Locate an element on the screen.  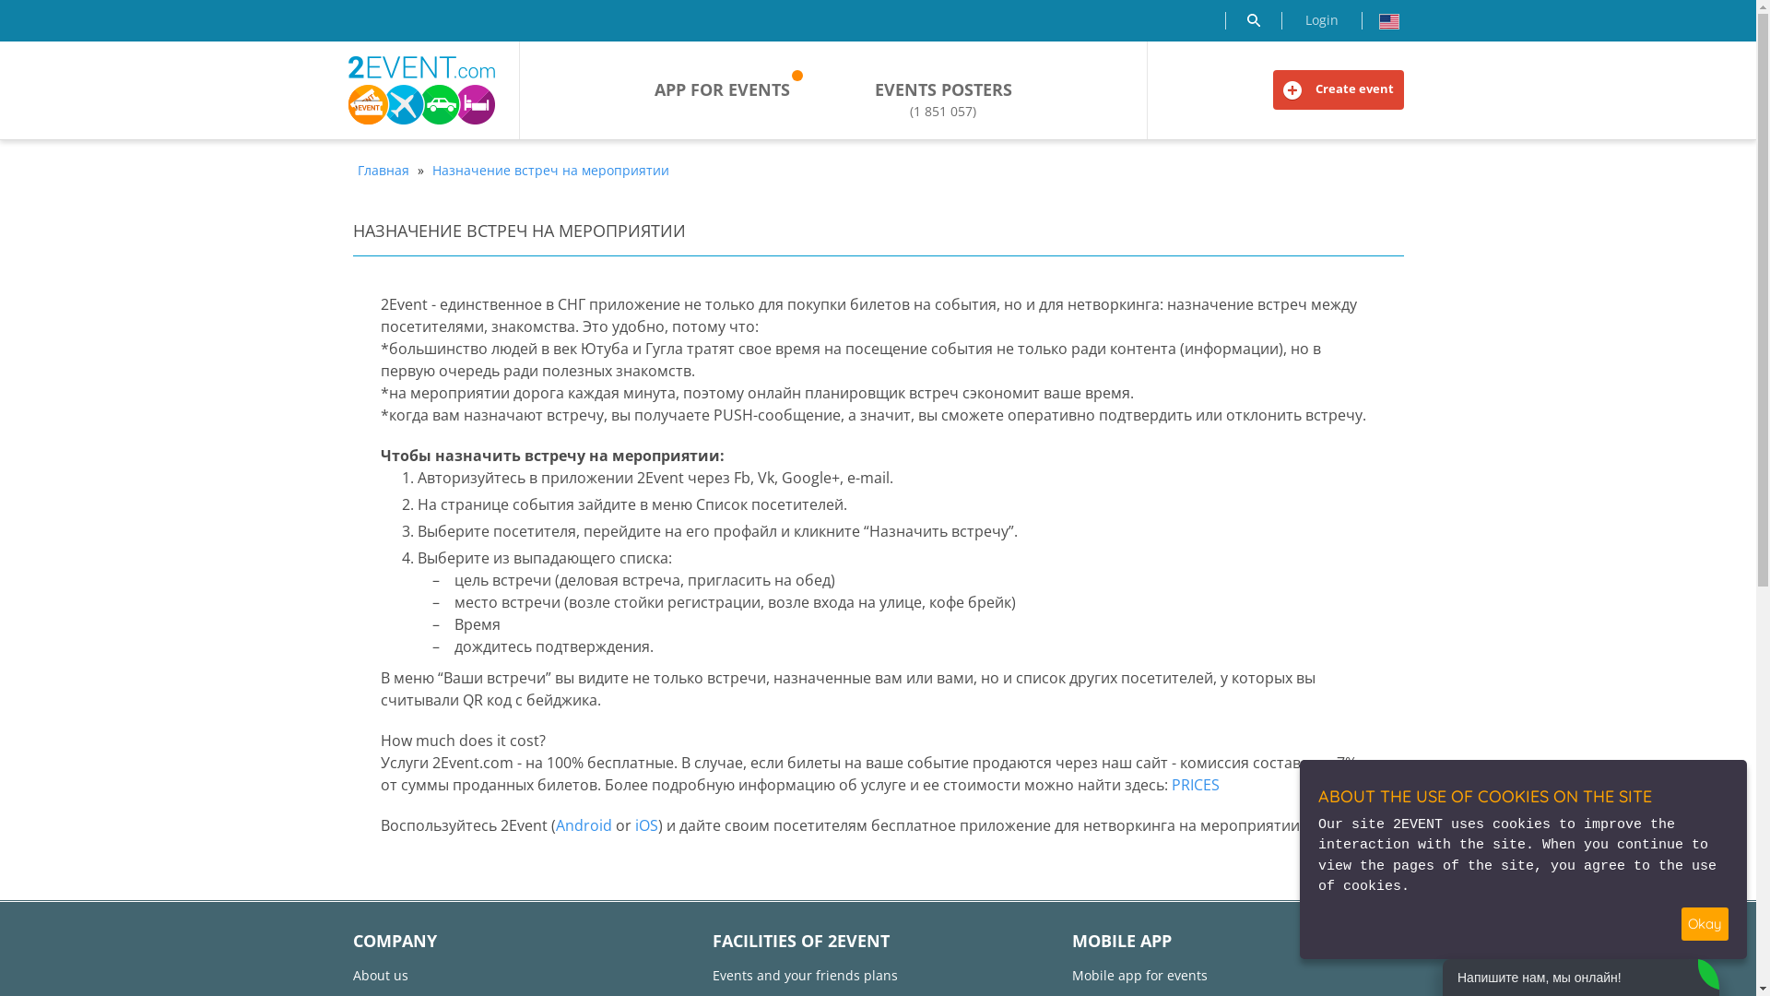
COMPANY is located at coordinates (395, 941).